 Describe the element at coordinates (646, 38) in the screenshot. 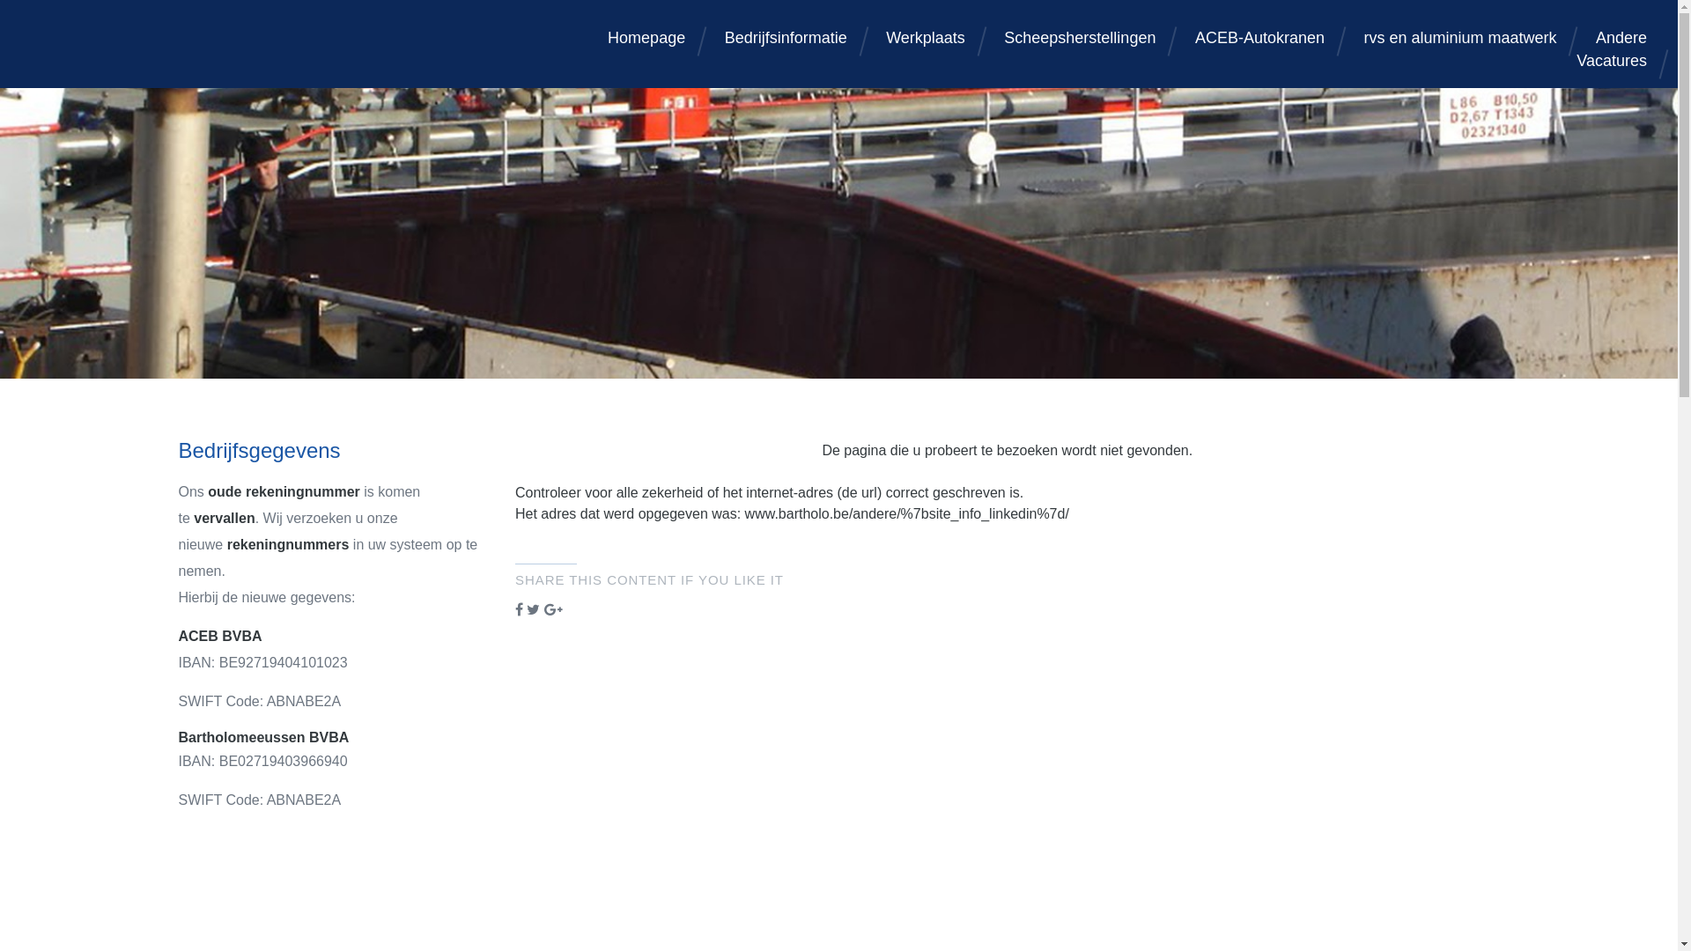

I see `Homepage` at that location.